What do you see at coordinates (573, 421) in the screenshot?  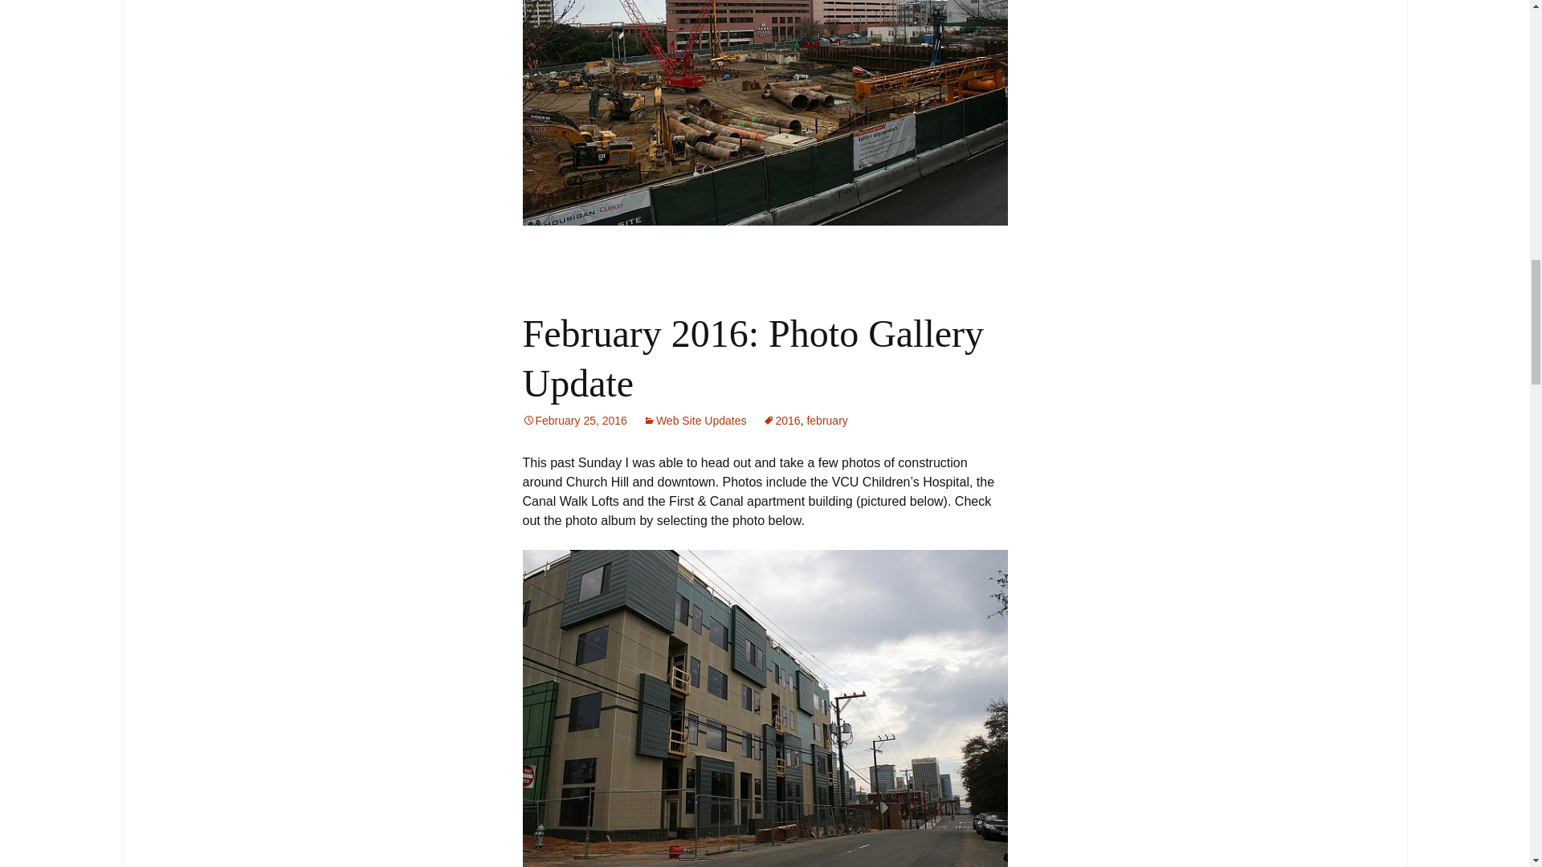 I see `Permalink to February 2016: Photo Gallery Update` at bounding box center [573, 421].